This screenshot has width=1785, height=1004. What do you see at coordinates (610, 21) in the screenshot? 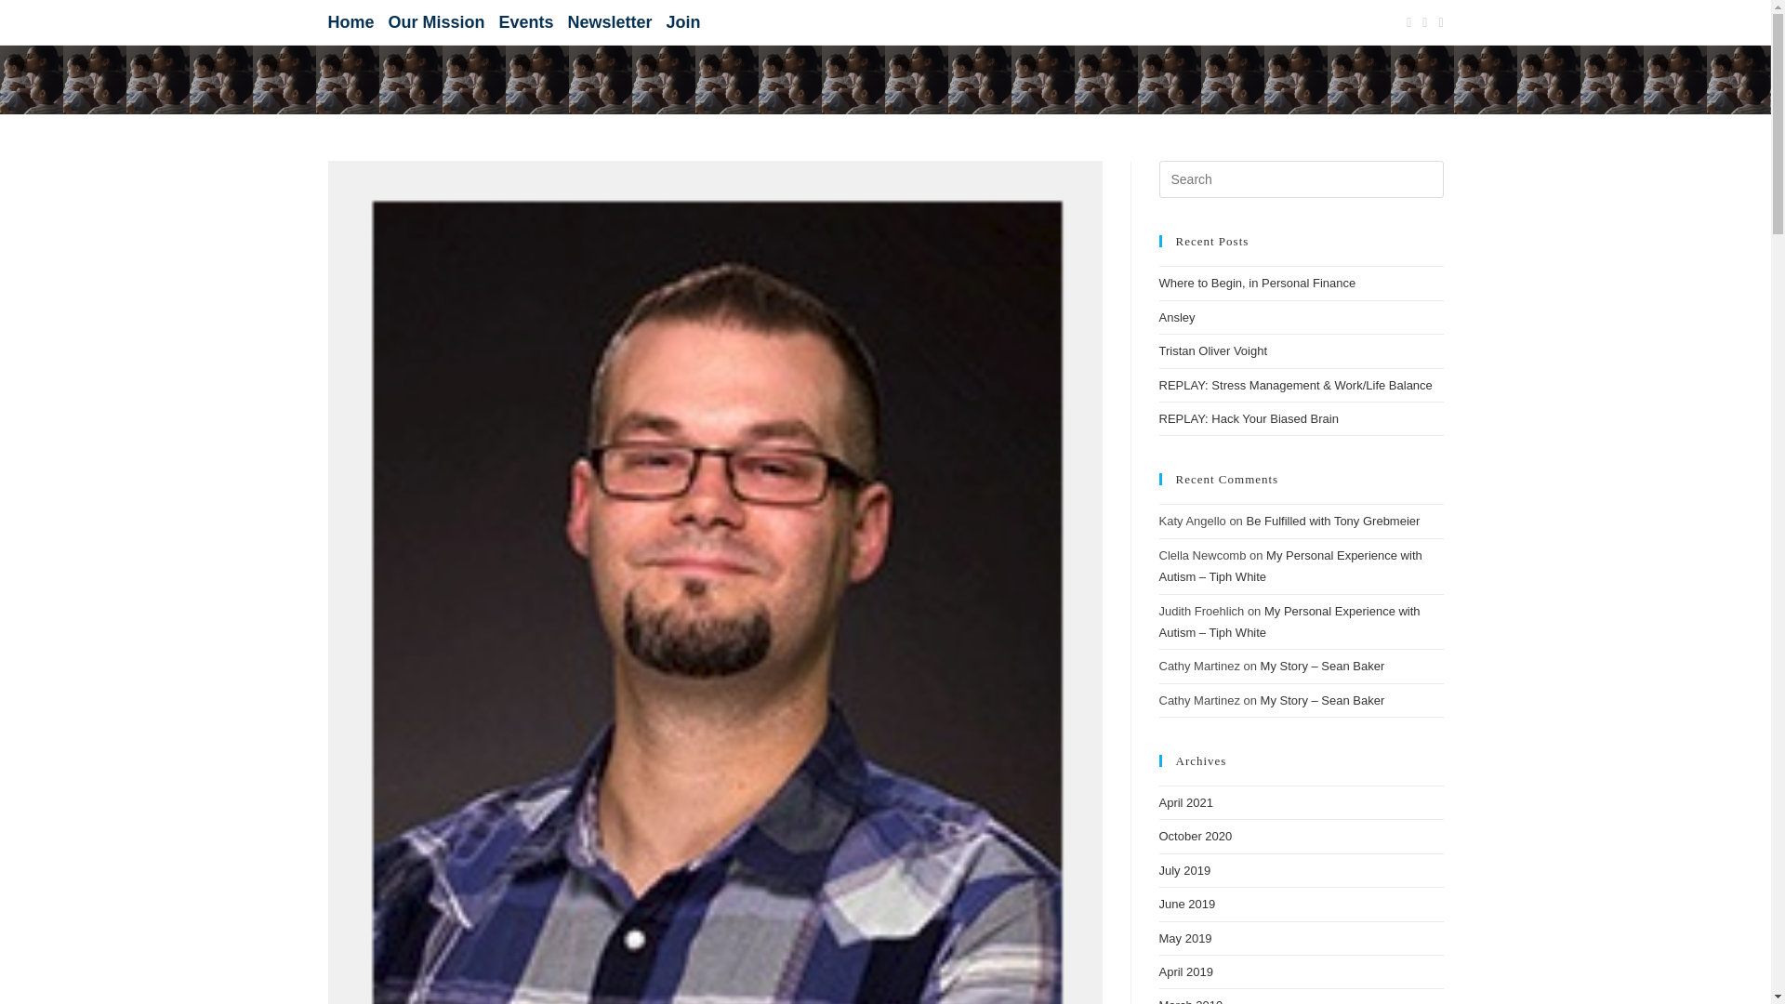
I see `Newsletter` at bounding box center [610, 21].